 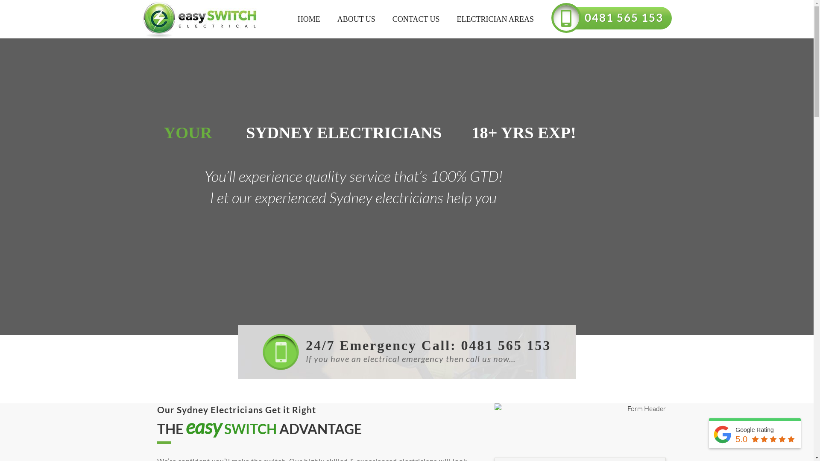 I want to click on ABOUT US, so click(x=356, y=19).